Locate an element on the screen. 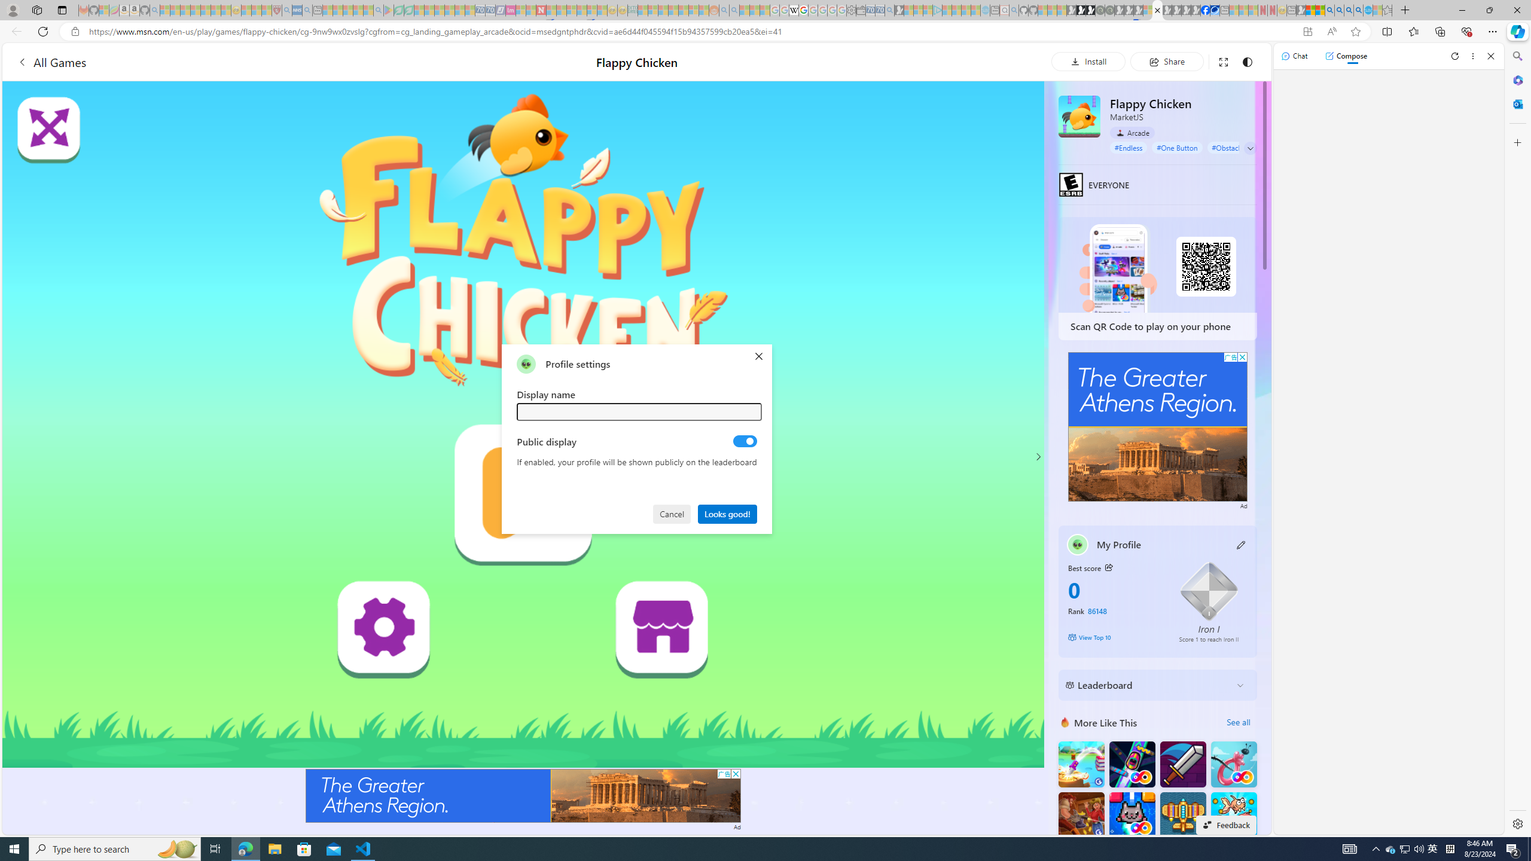 The height and width of the screenshot is (861, 1531). Flappy Chicken is located at coordinates (1079, 116).